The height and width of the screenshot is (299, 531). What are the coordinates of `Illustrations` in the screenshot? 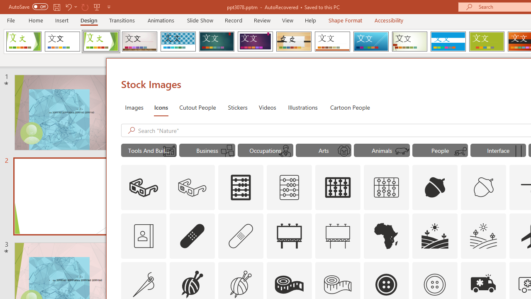 It's located at (303, 107).